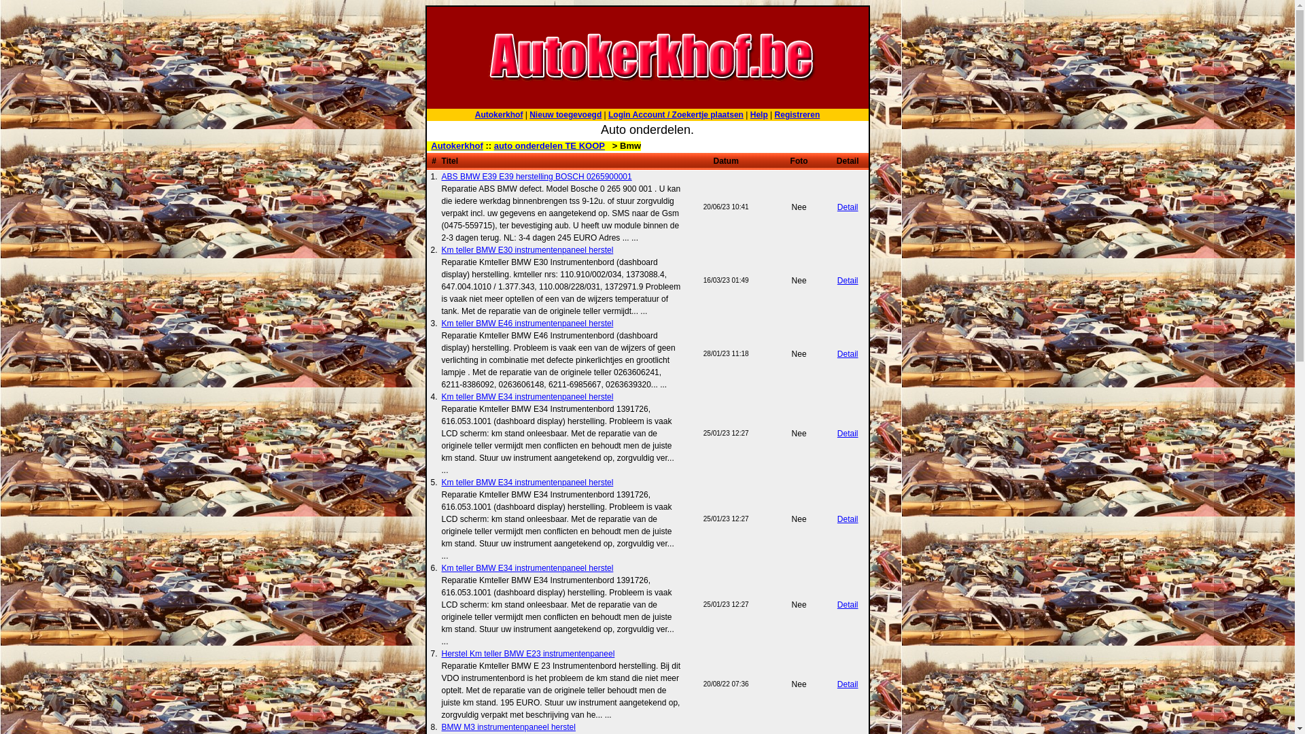 Image resolution: width=1305 pixels, height=734 pixels. What do you see at coordinates (457, 145) in the screenshot?
I see `Autokerkhof` at bounding box center [457, 145].